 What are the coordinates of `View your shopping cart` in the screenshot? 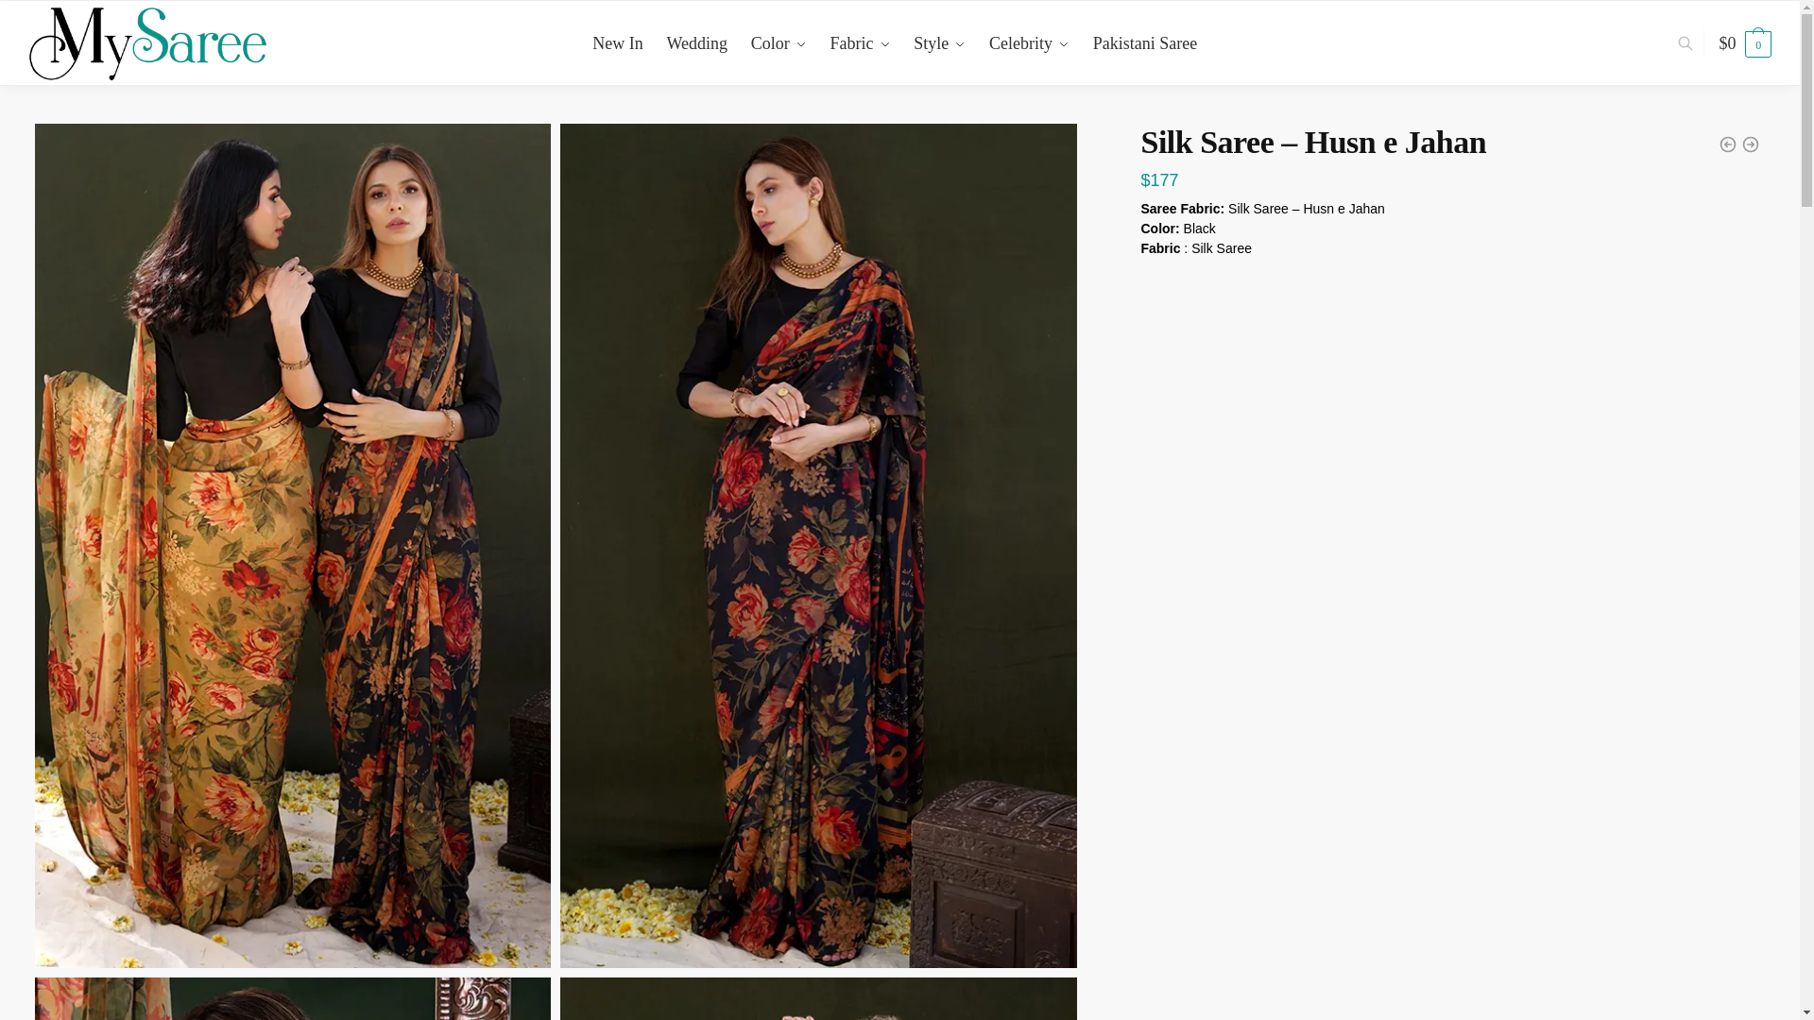 It's located at (1746, 43).